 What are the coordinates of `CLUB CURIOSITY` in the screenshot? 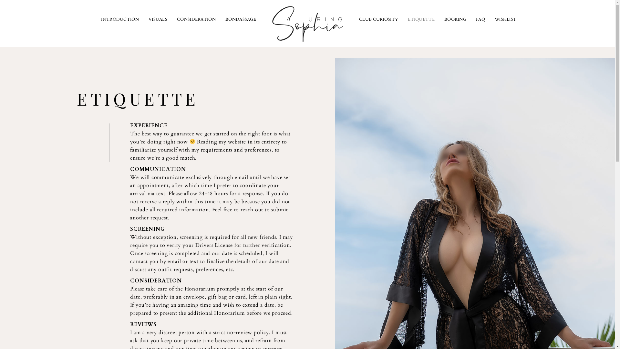 It's located at (378, 19).